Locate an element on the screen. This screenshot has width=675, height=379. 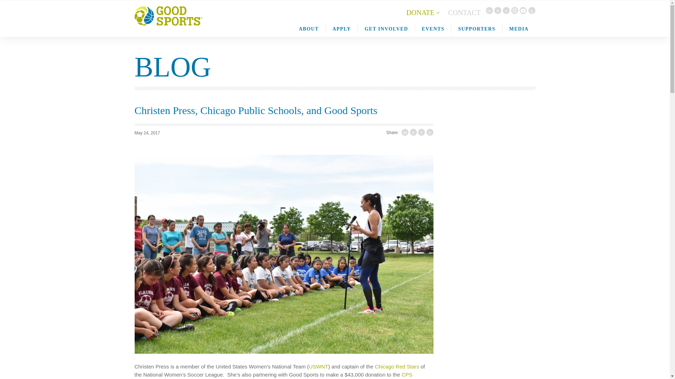
EVENTS is located at coordinates (433, 29).